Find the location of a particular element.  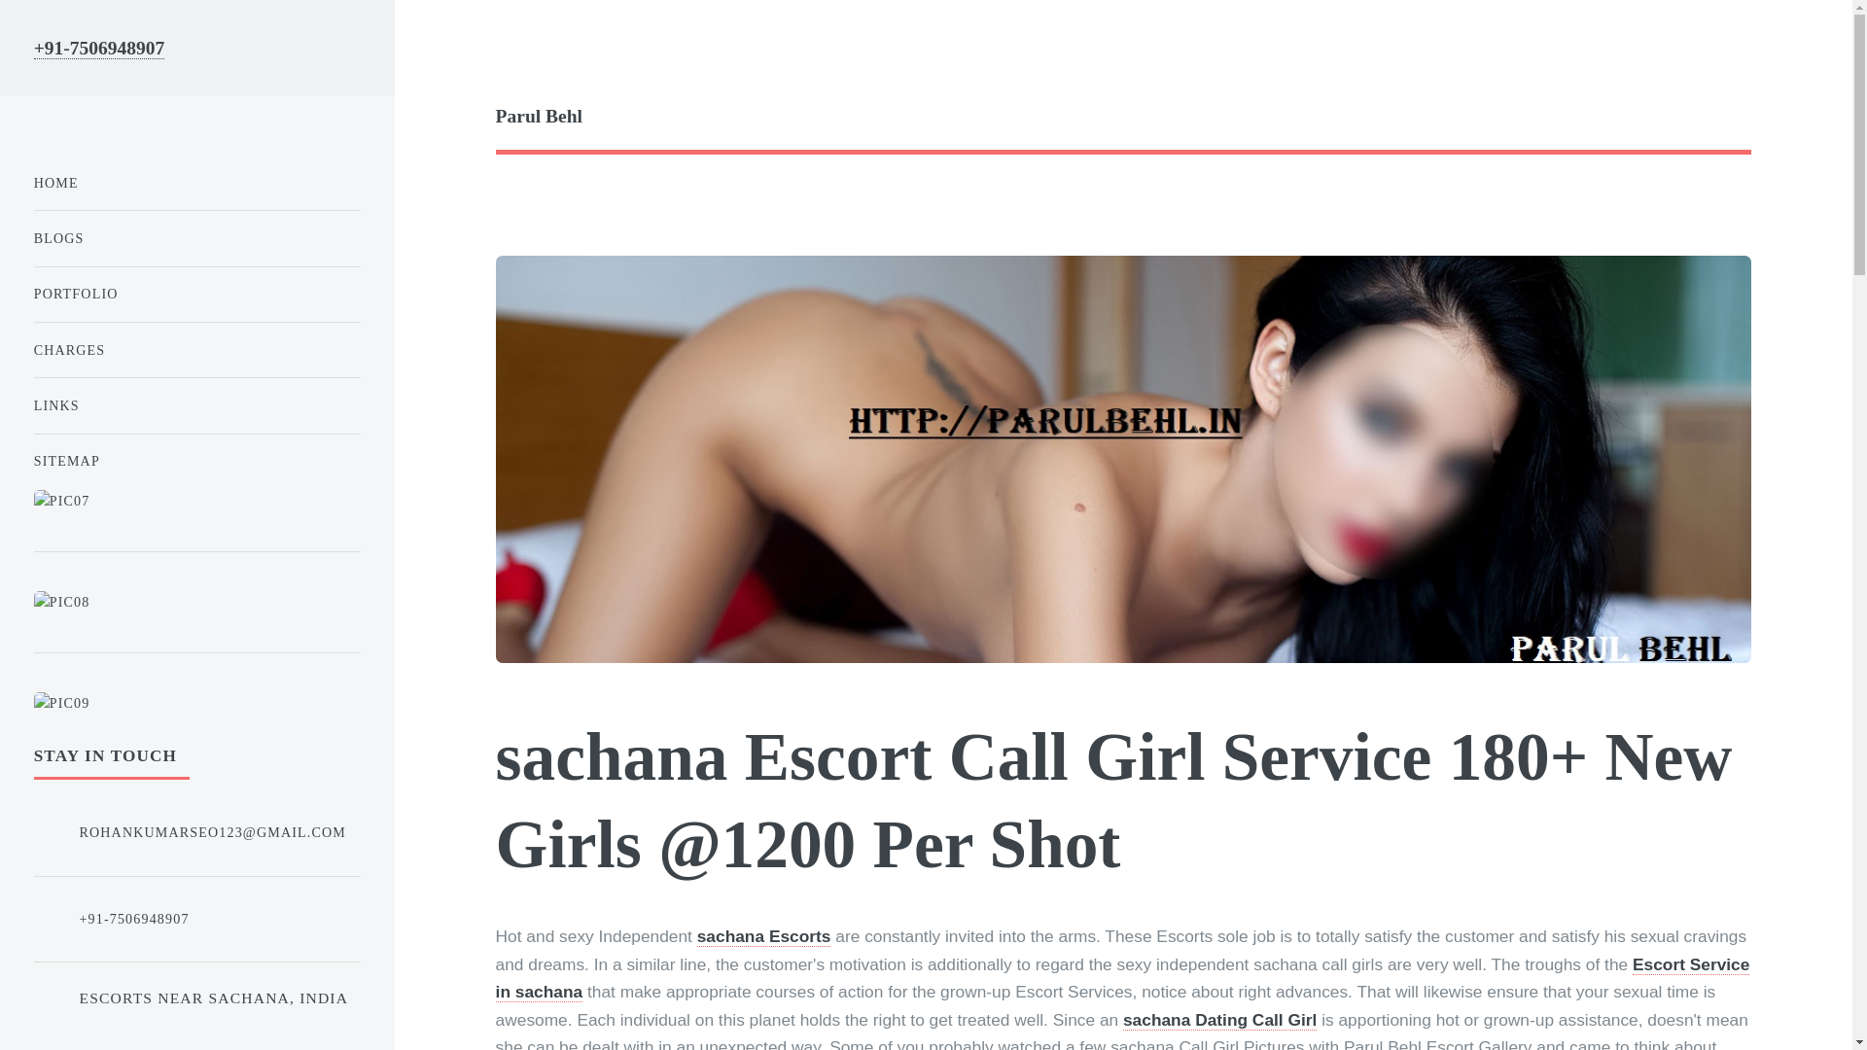

Escort Service in sachana is located at coordinates (1123, 978).